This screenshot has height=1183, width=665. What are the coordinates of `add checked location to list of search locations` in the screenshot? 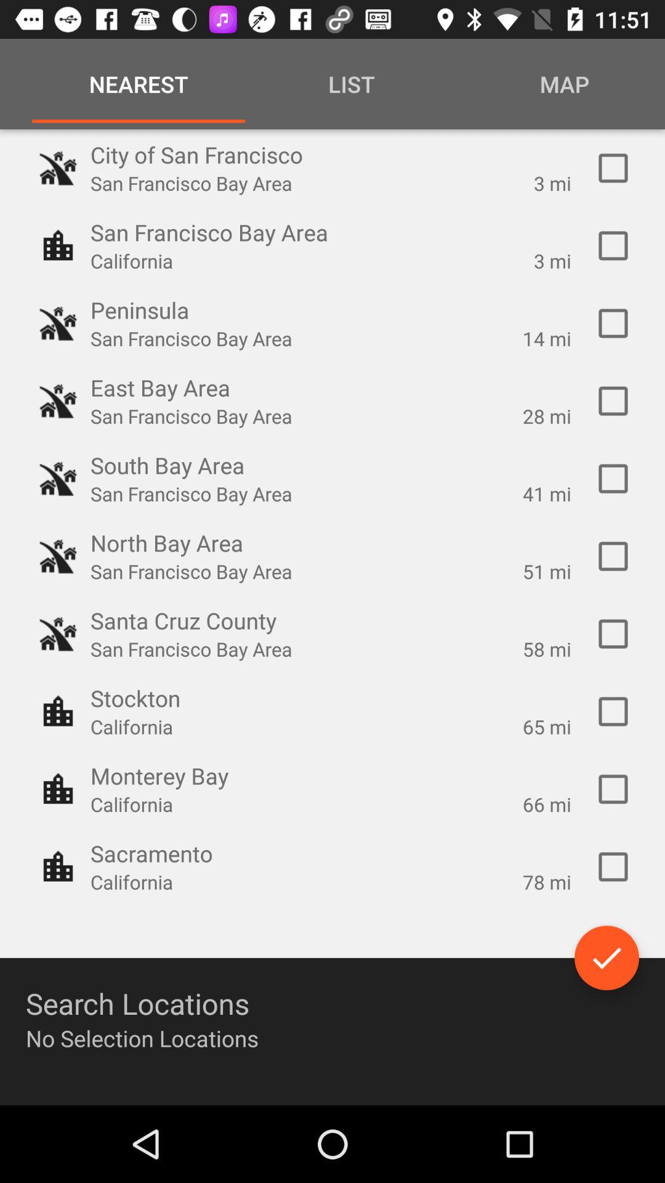 It's located at (613, 634).